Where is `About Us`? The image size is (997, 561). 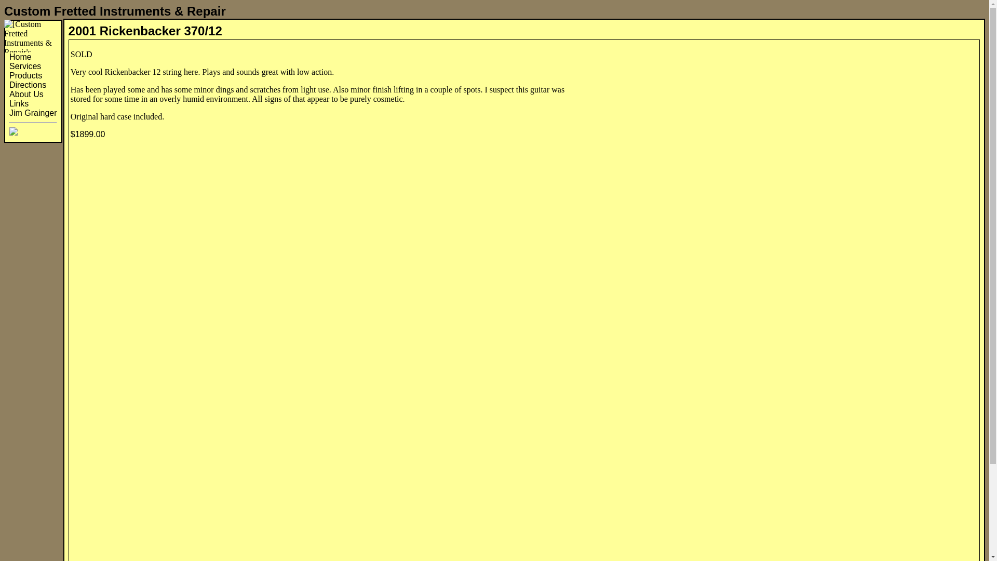
About Us is located at coordinates (26, 94).